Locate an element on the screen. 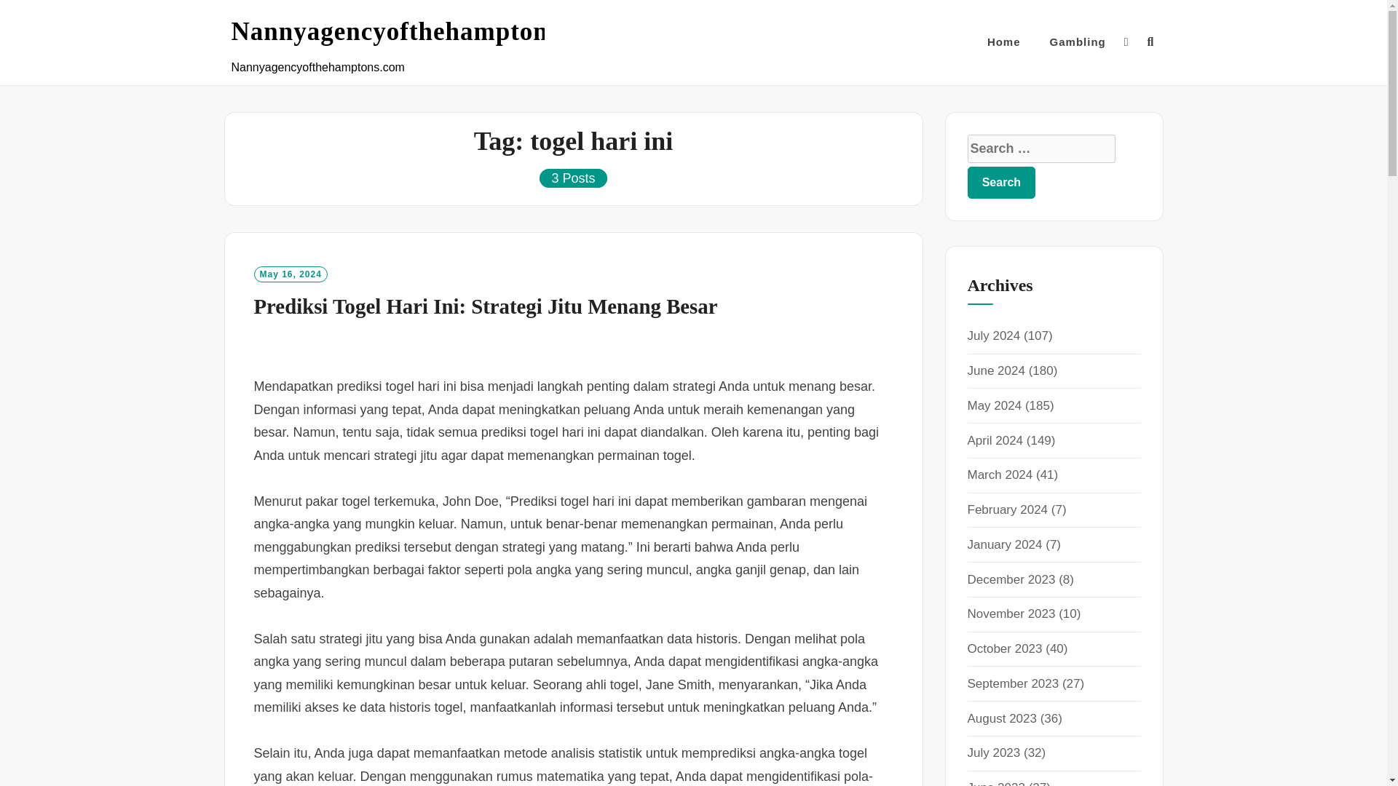 Image resolution: width=1398 pixels, height=786 pixels. Nannyagencyofthehamptons.Com is located at coordinates (426, 32).